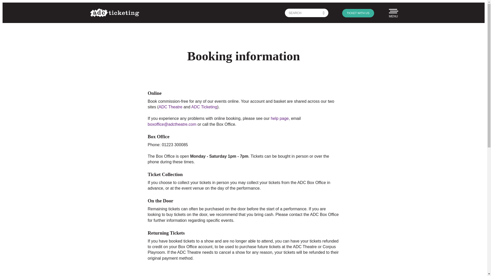 The height and width of the screenshot is (276, 491). What do you see at coordinates (280, 118) in the screenshot?
I see `help page` at bounding box center [280, 118].